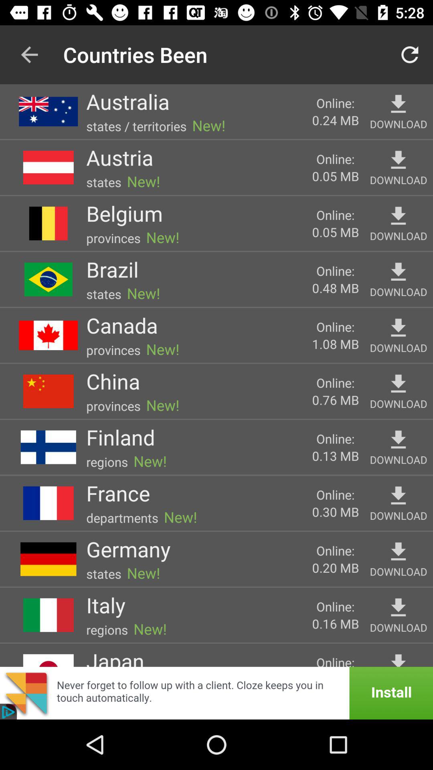  I want to click on switch to download, so click(399, 272).